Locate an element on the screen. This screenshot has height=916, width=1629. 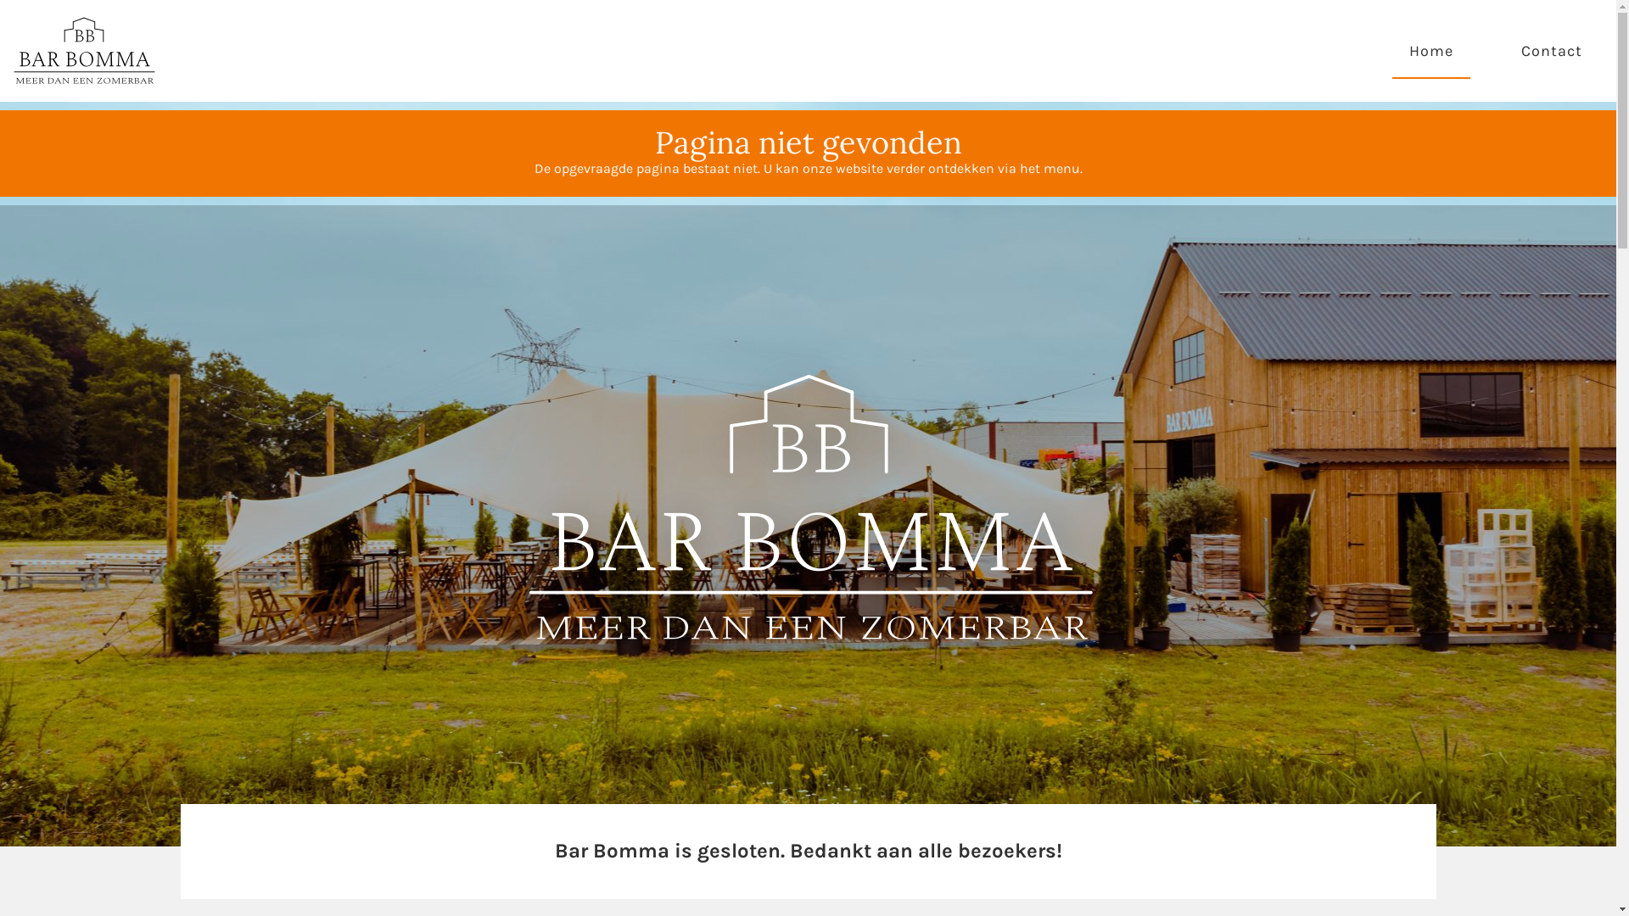
Contact is located at coordinates (1552, 51).